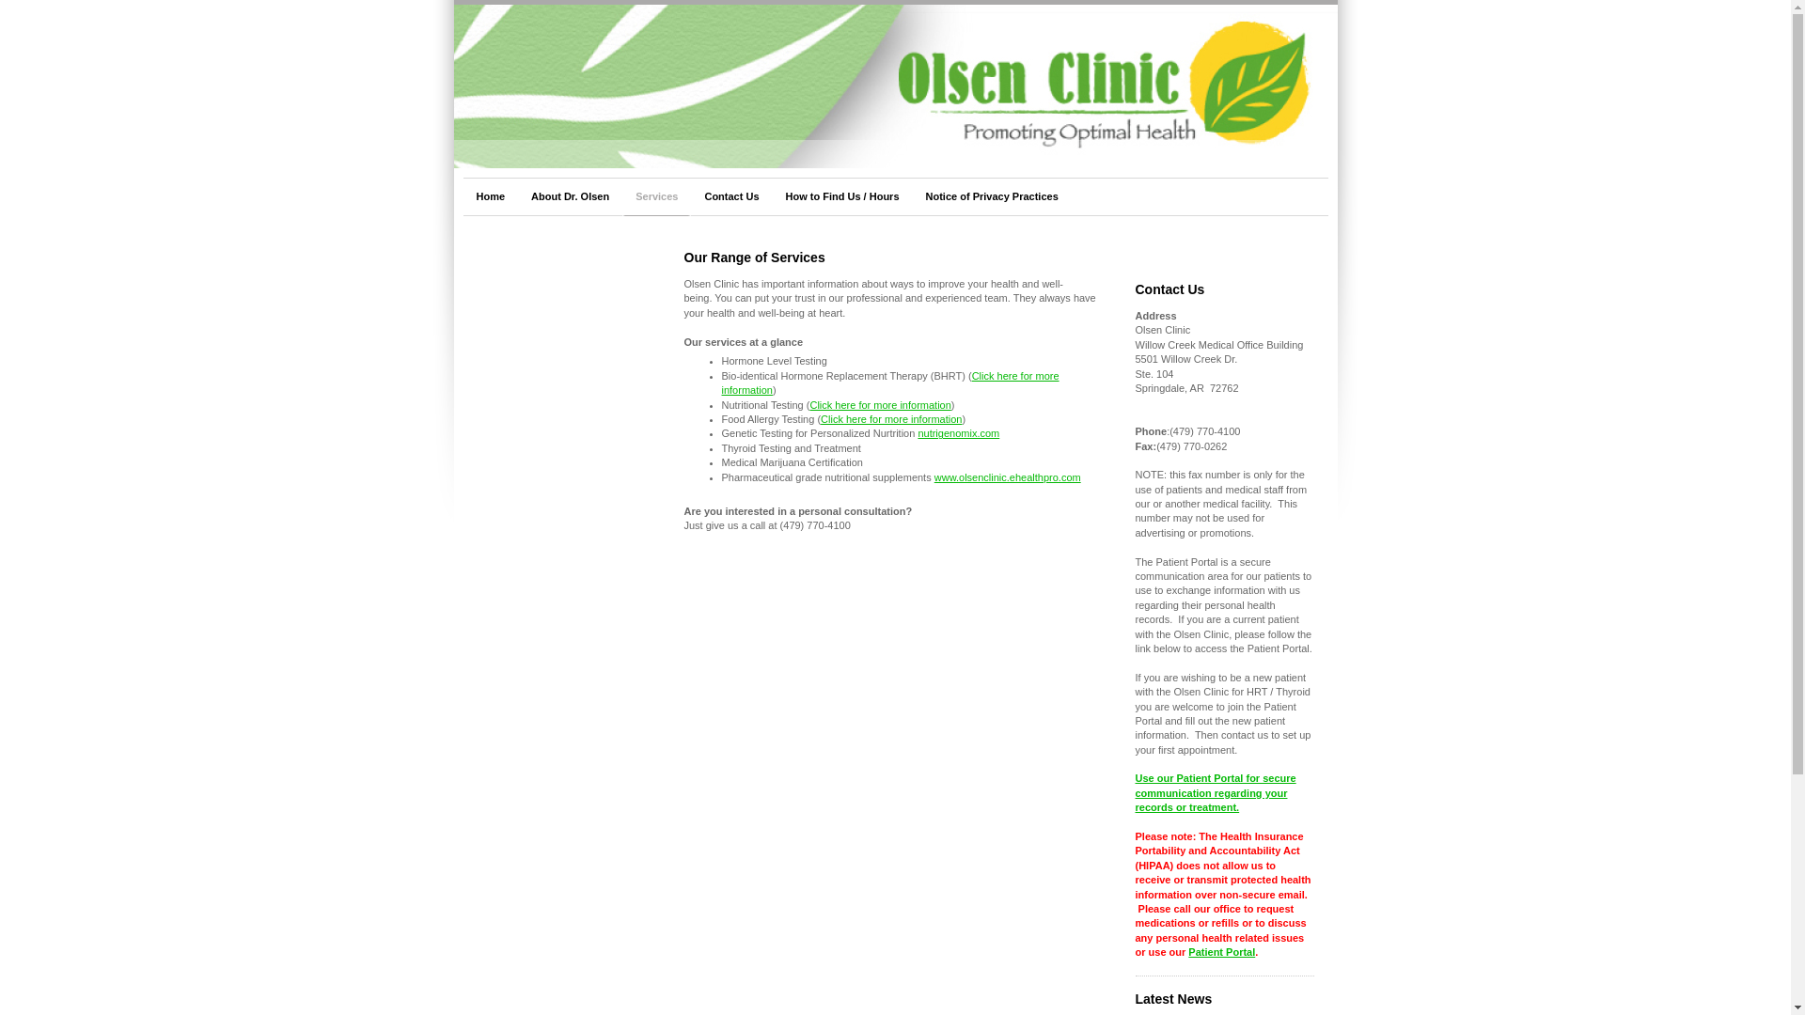 The width and height of the screenshot is (1805, 1015). What do you see at coordinates (958, 432) in the screenshot?
I see `nutrigenomix.com` at bounding box center [958, 432].